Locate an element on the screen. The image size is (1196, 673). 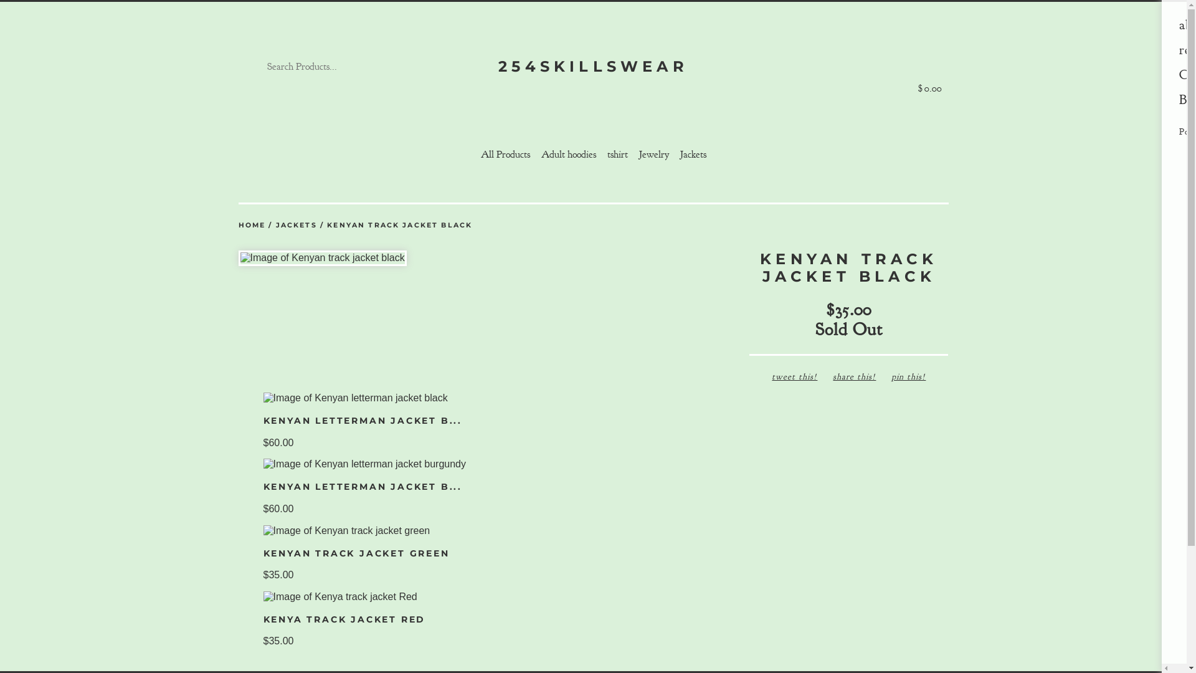
HOME is located at coordinates (252, 226).